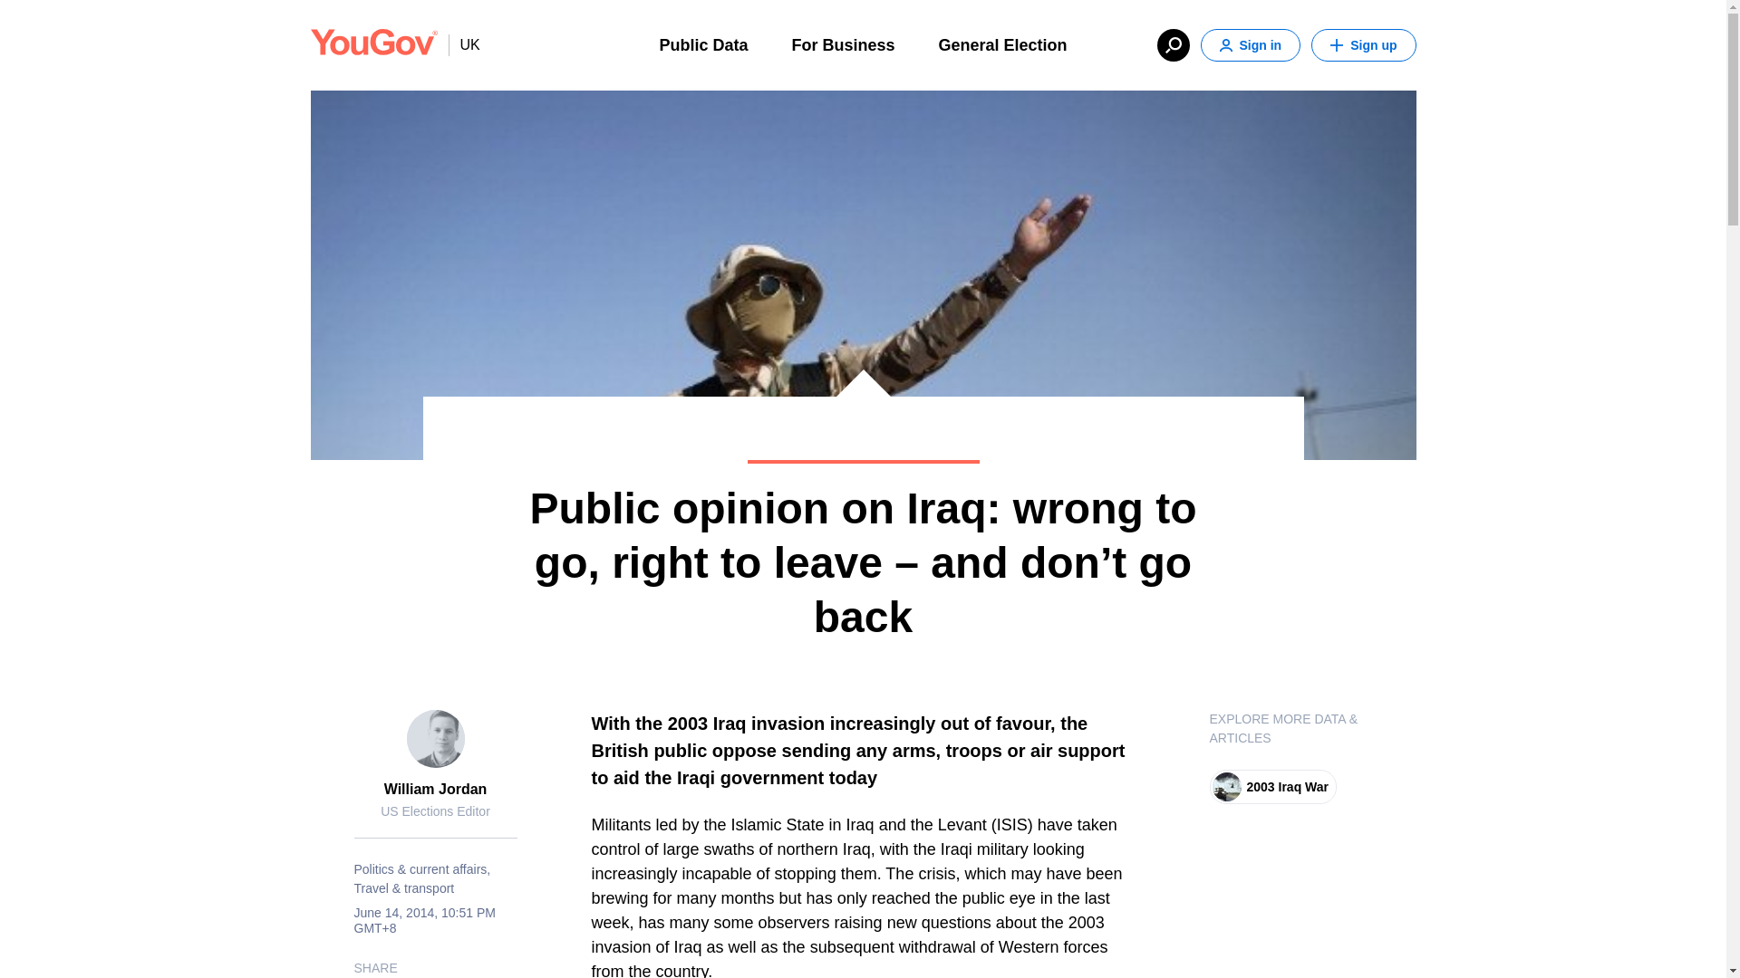 The height and width of the screenshot is (978, 1740). I want to click on UK, so click(463, 44).